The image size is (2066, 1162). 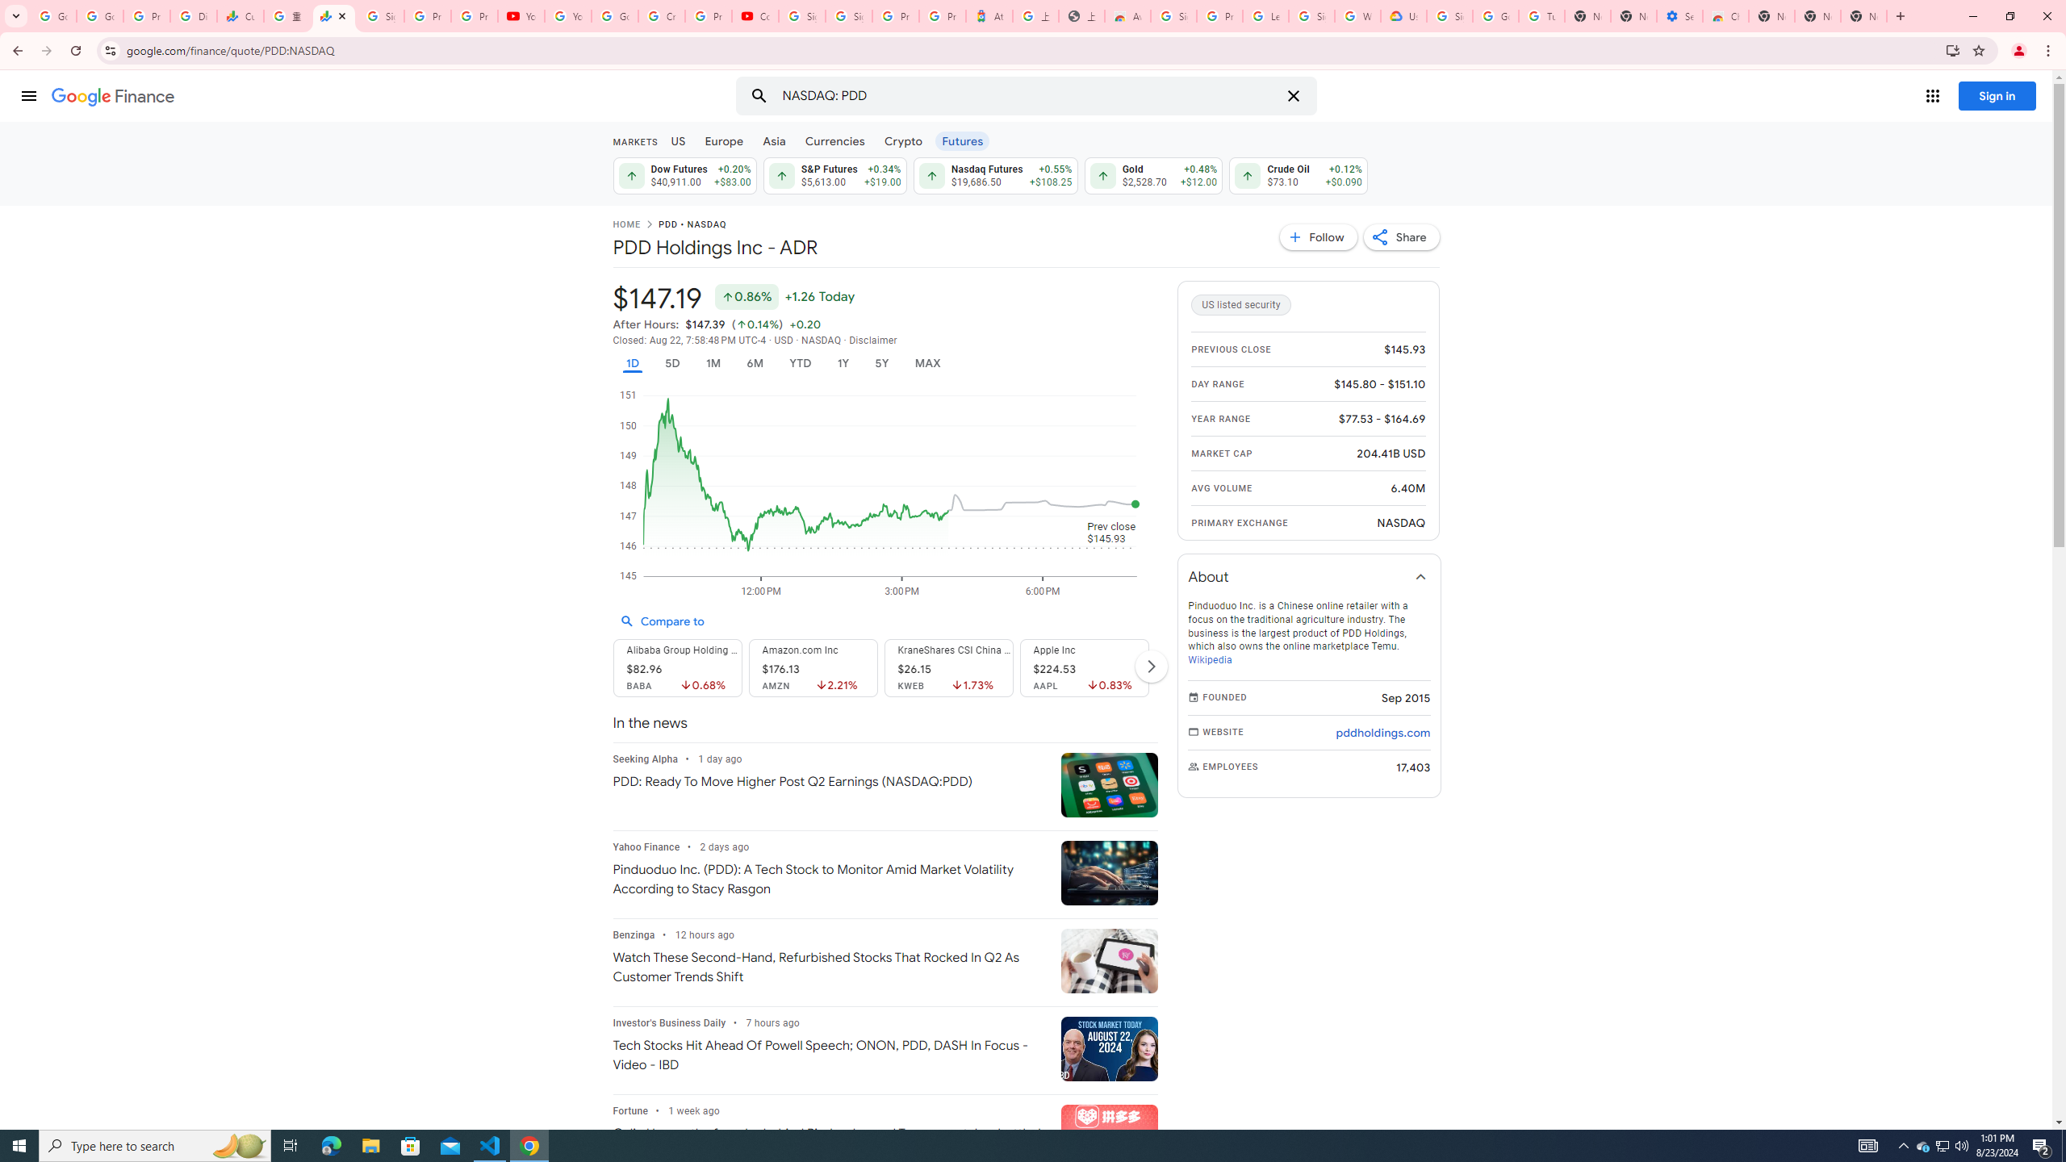 I want to click on Reload, so click(x=75, y=51).